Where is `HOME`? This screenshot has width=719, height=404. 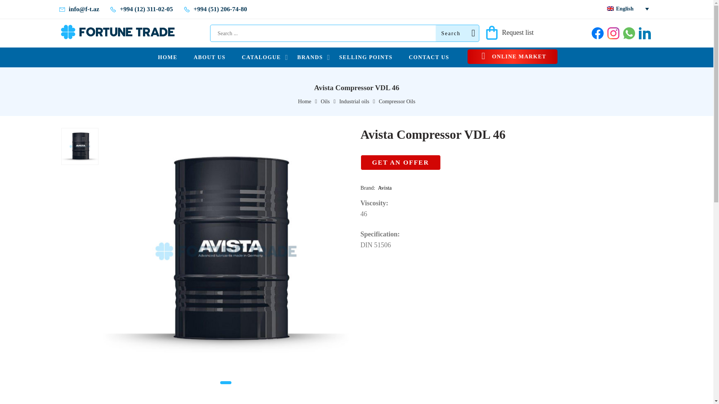
HOME is located at coordinates (168, 58).